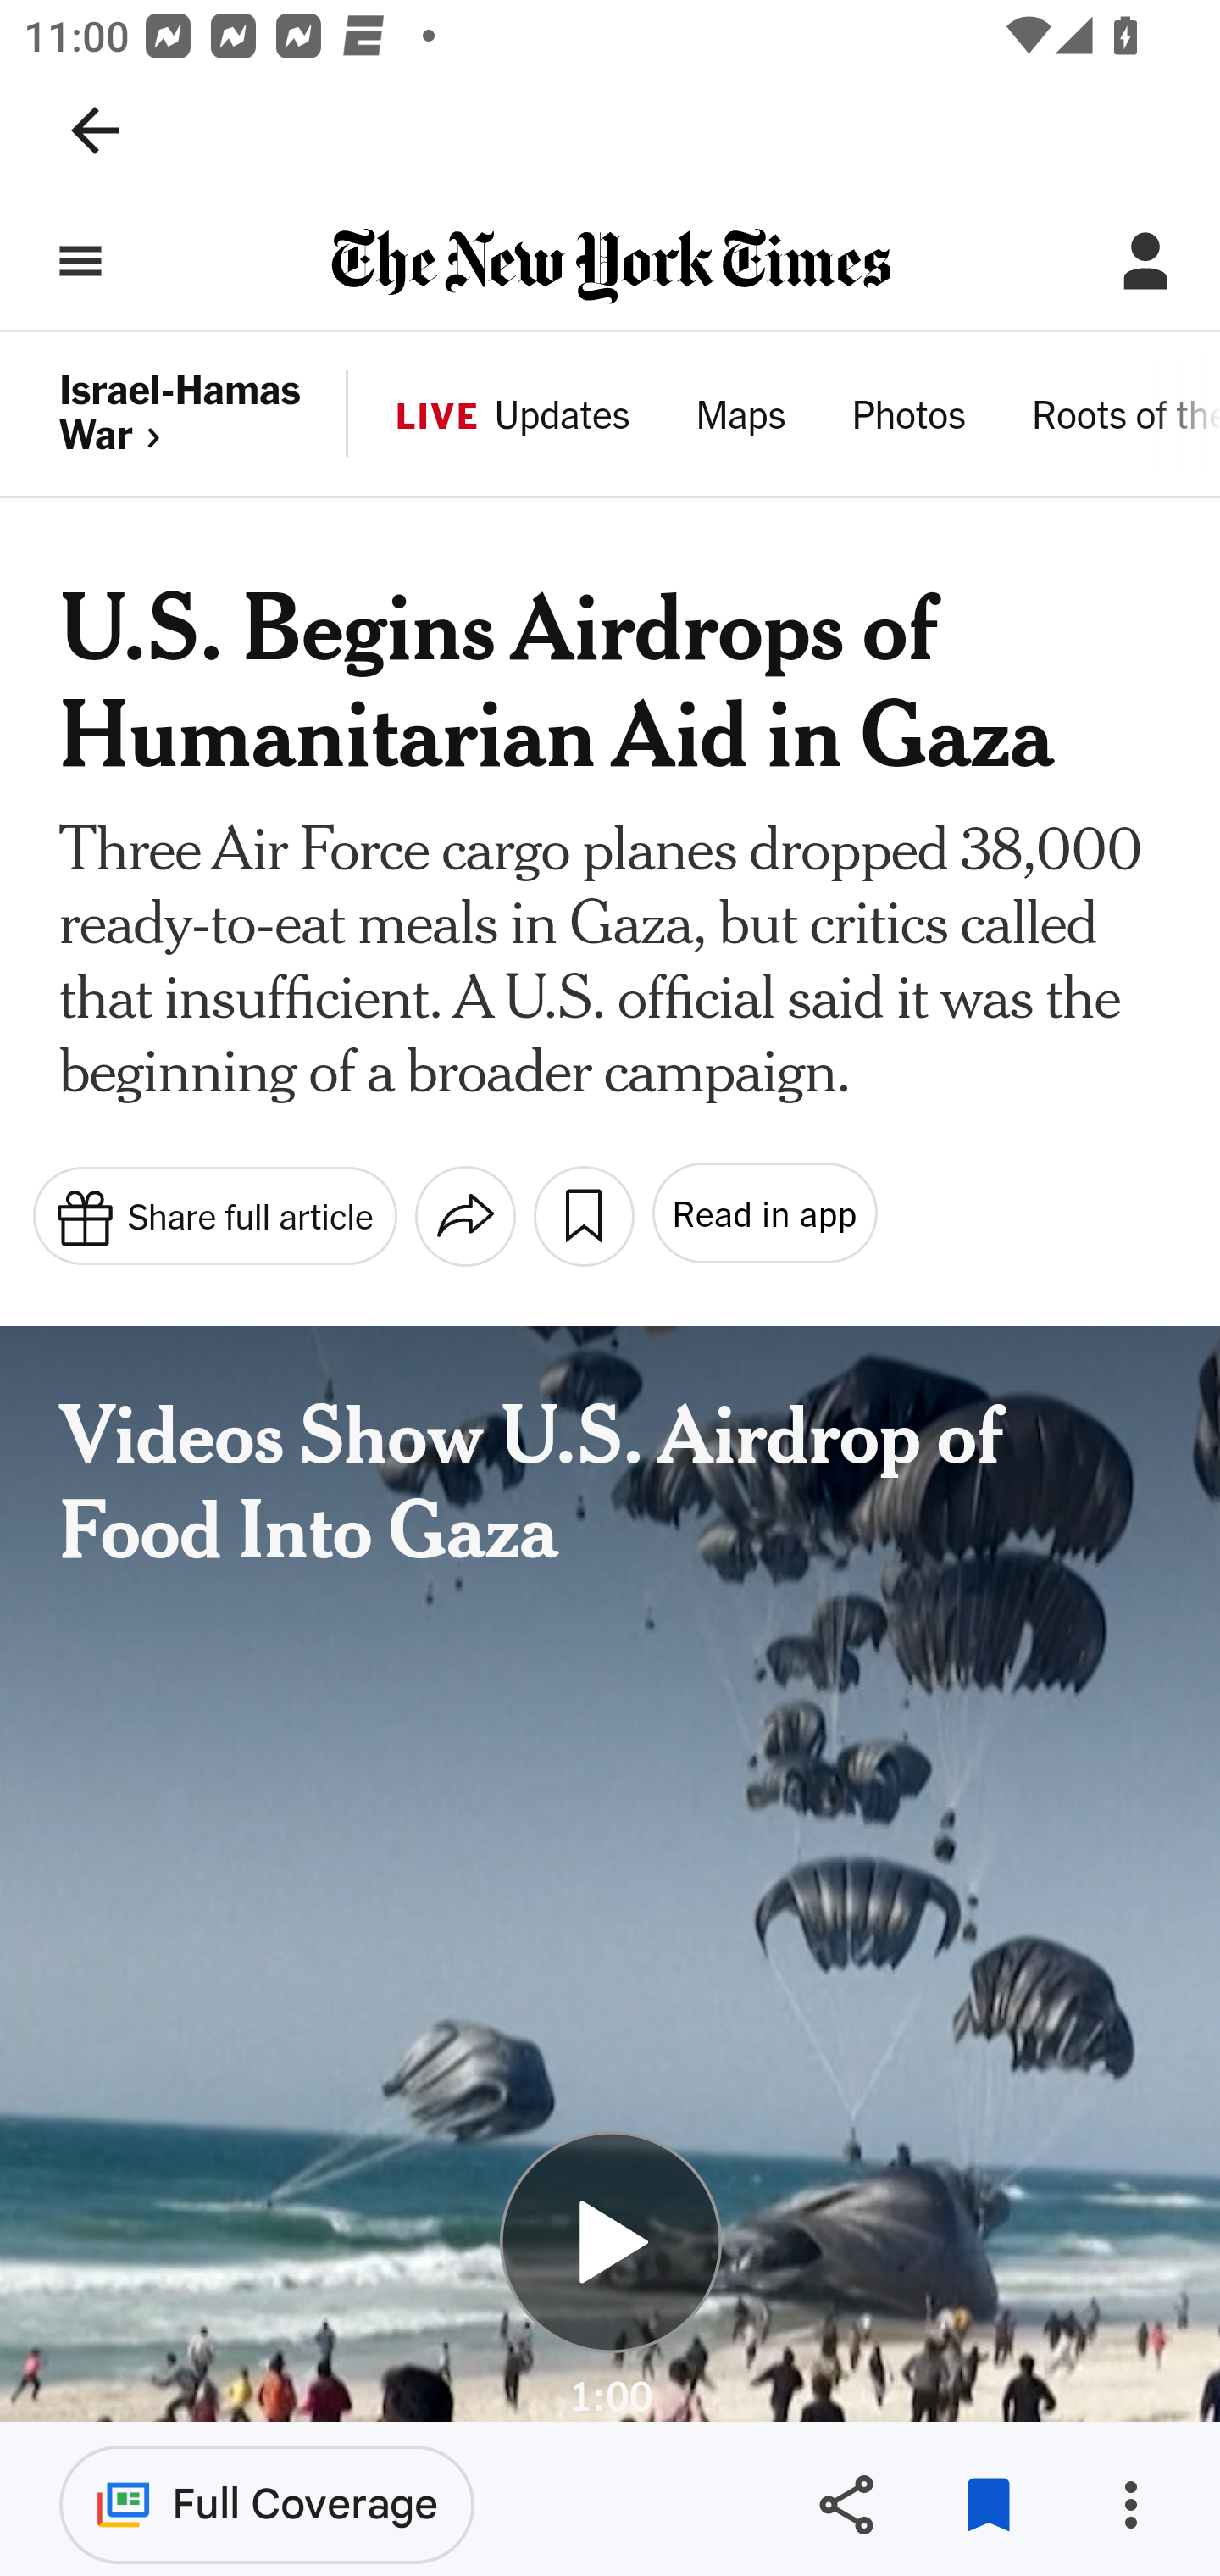  Describe the element at coordinates (988, 2505) in the screenshot. I see `Remove from saved stories` at that location.